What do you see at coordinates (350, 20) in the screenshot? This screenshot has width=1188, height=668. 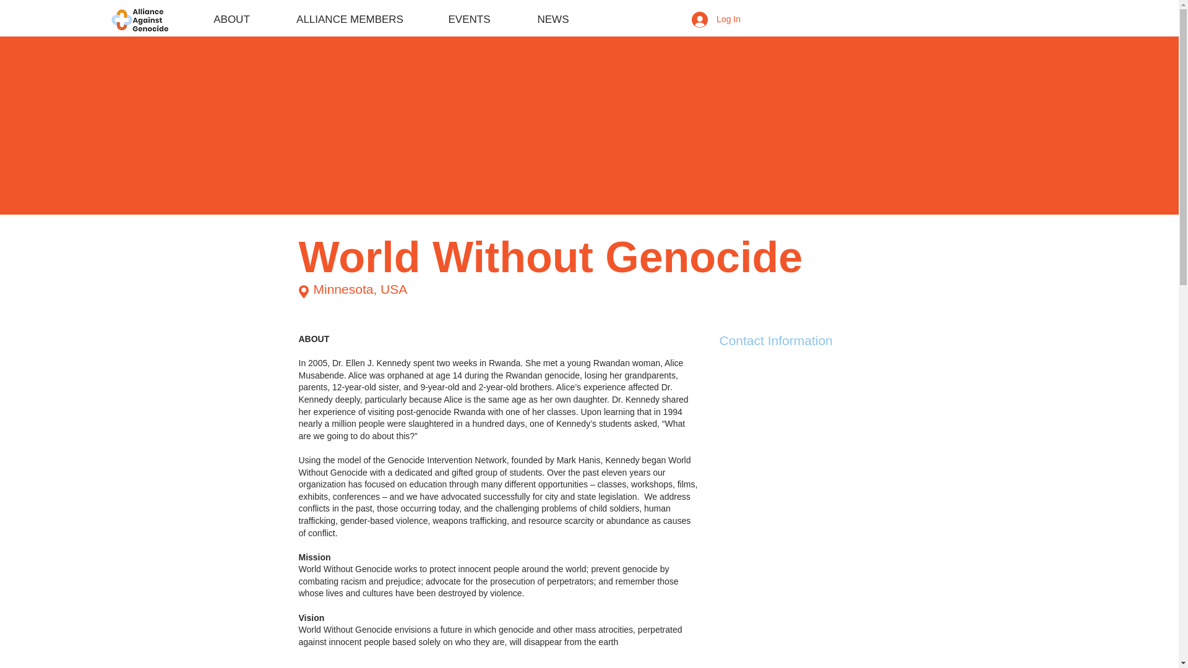 I see `ALLIANCE MEMBERS` at bounding box center [350, 20].